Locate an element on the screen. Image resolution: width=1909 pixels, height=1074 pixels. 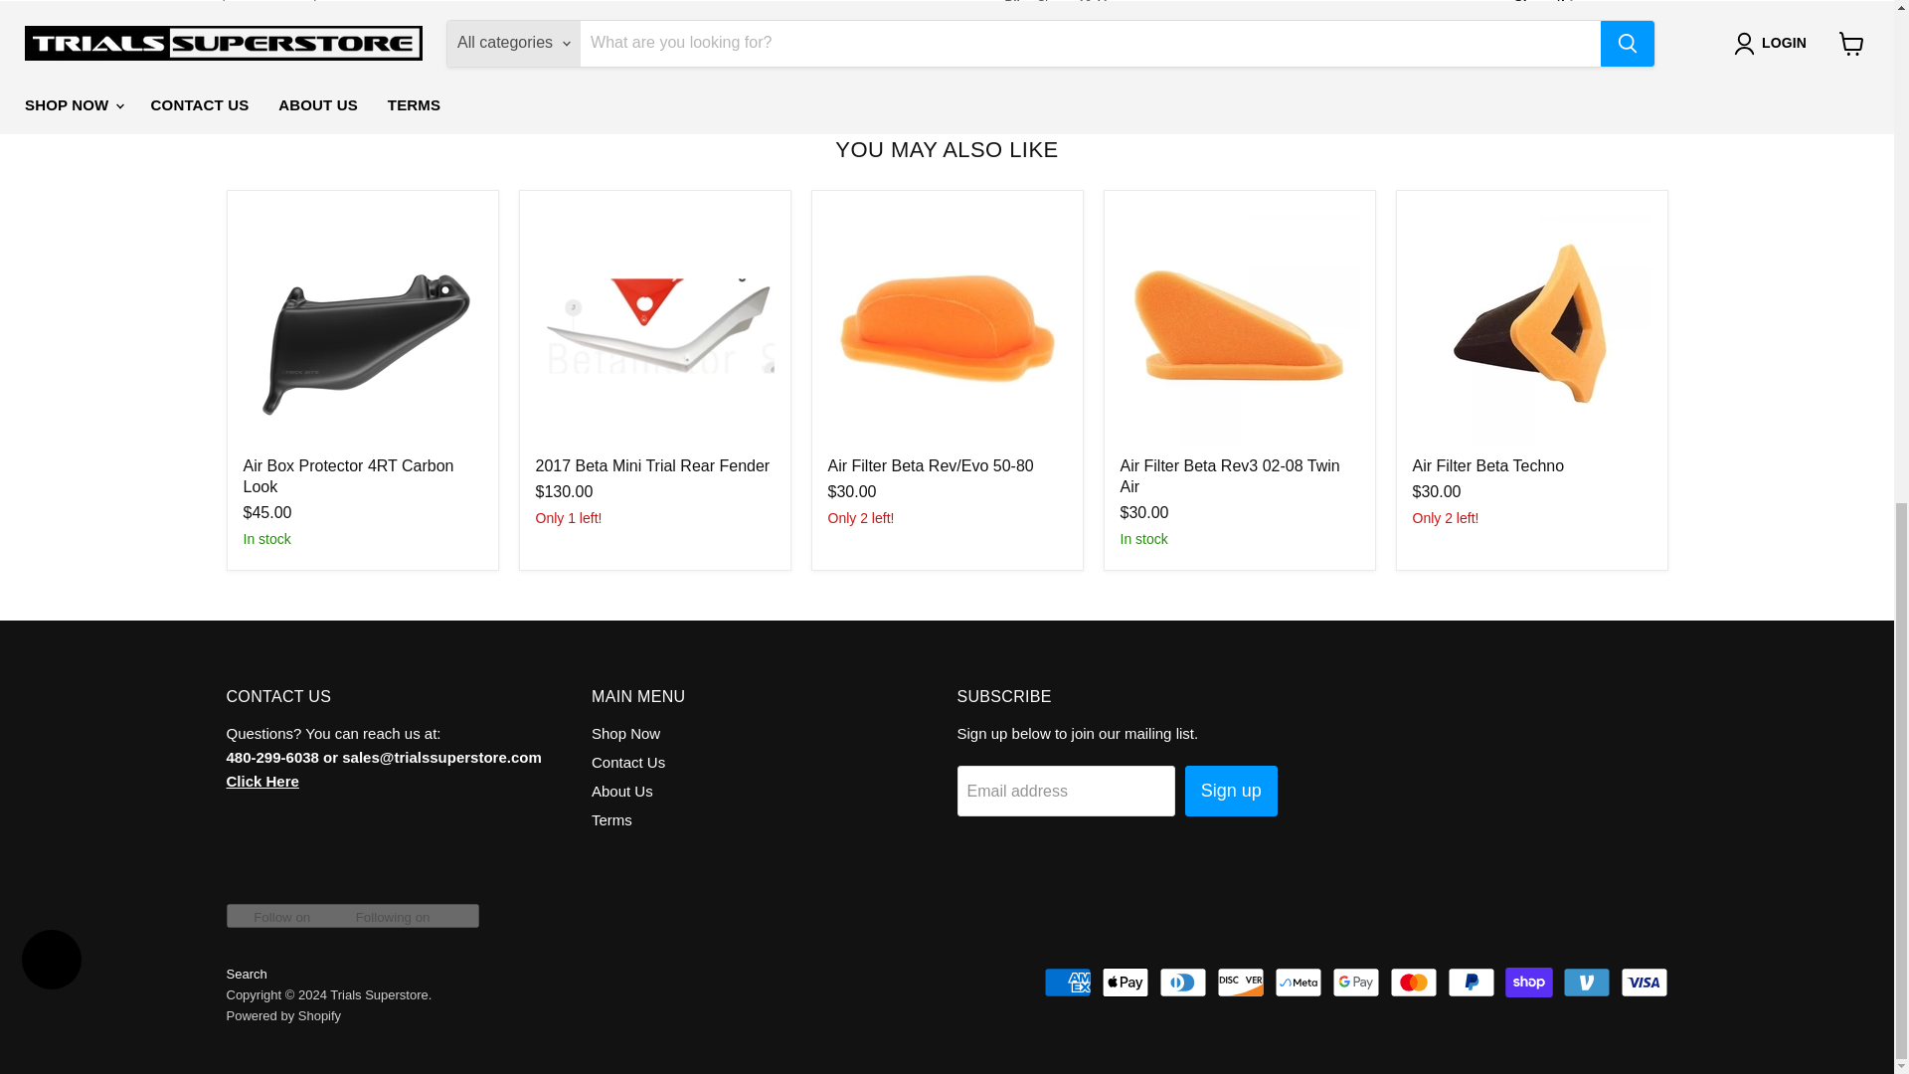
Contact is located at coordinates (262, 780).